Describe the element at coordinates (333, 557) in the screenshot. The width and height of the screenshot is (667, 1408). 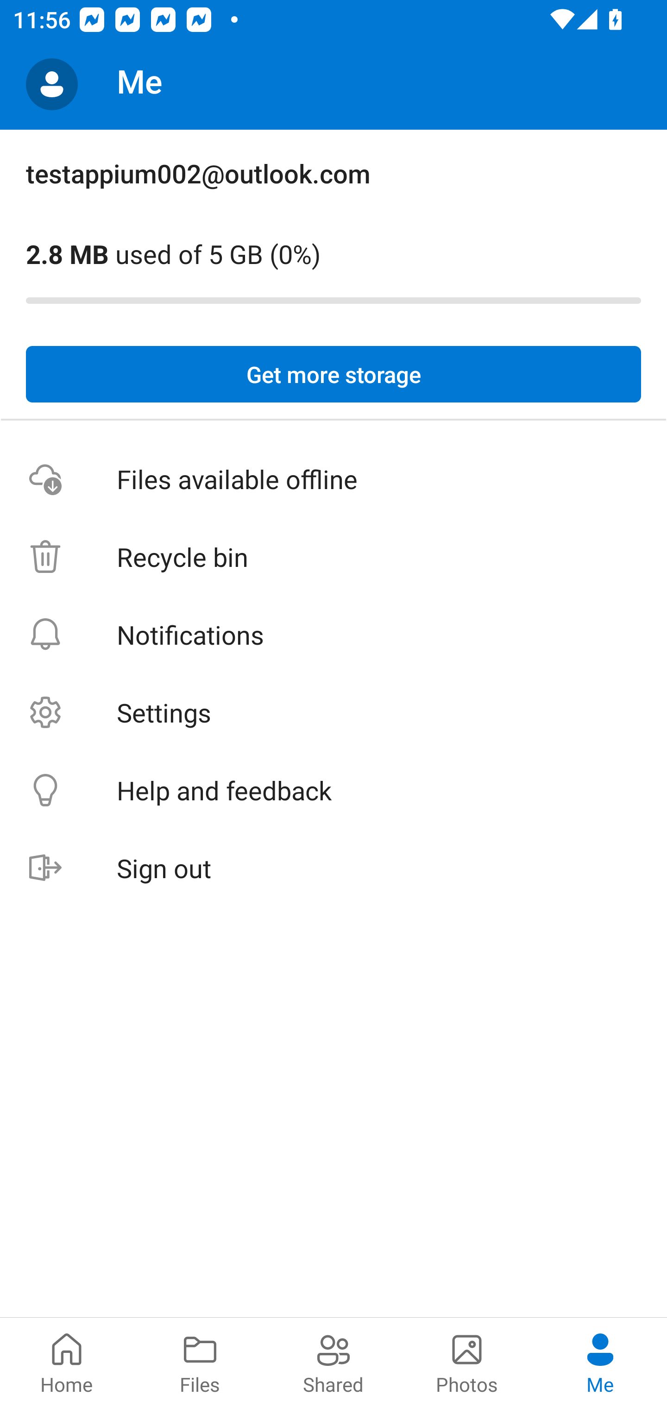
I see `Recycle bin` at that location.